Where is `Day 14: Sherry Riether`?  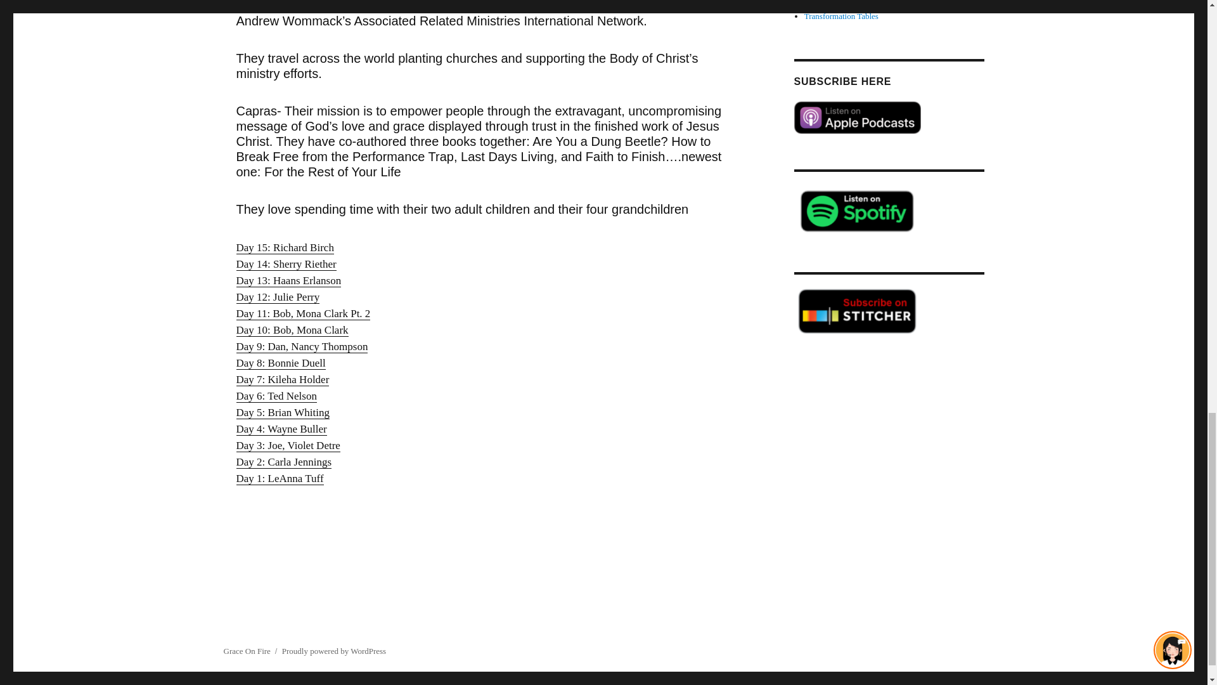
Day 14: Sherry Riether is located at coordinates (285, 264).